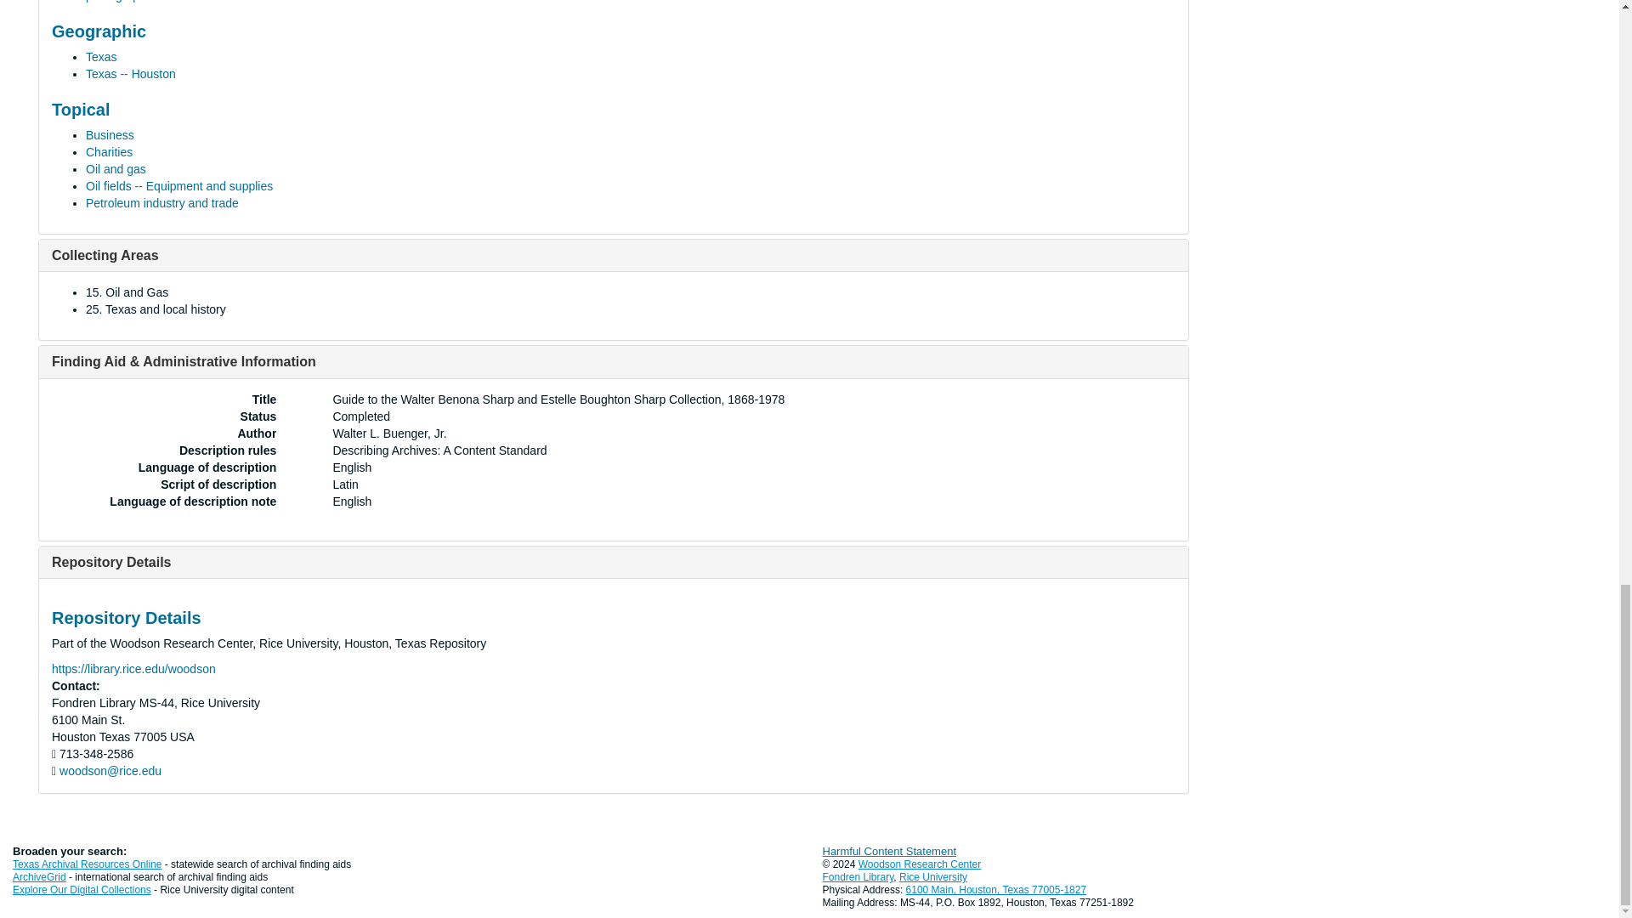  Describe the element at coordinates (119, 2) in the screenshot. I see `photographs` at that location.